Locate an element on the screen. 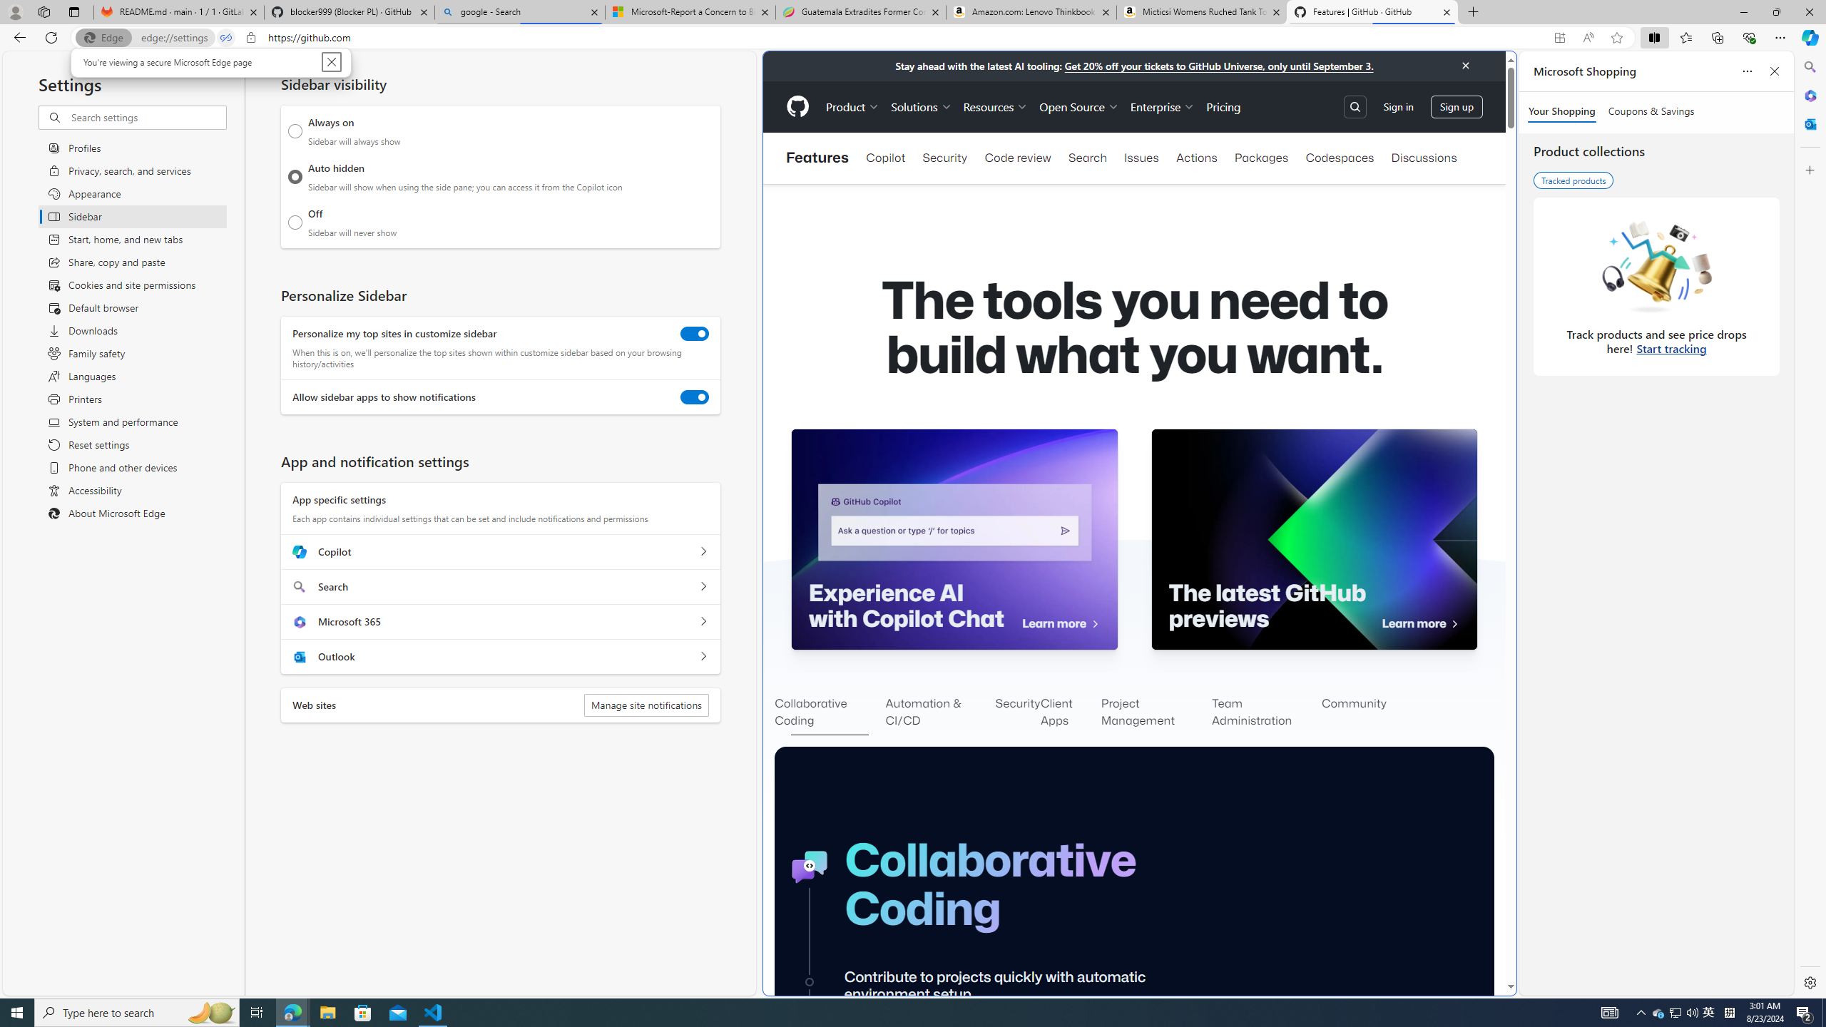  Customize is located at coordinates (1809, 170).